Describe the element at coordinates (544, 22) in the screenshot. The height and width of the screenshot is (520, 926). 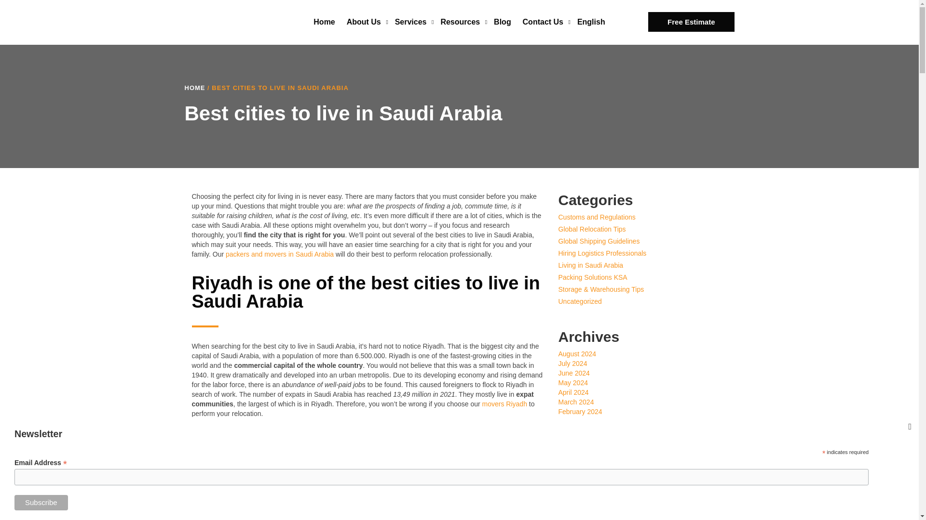
I see `Contact Us` at that location.